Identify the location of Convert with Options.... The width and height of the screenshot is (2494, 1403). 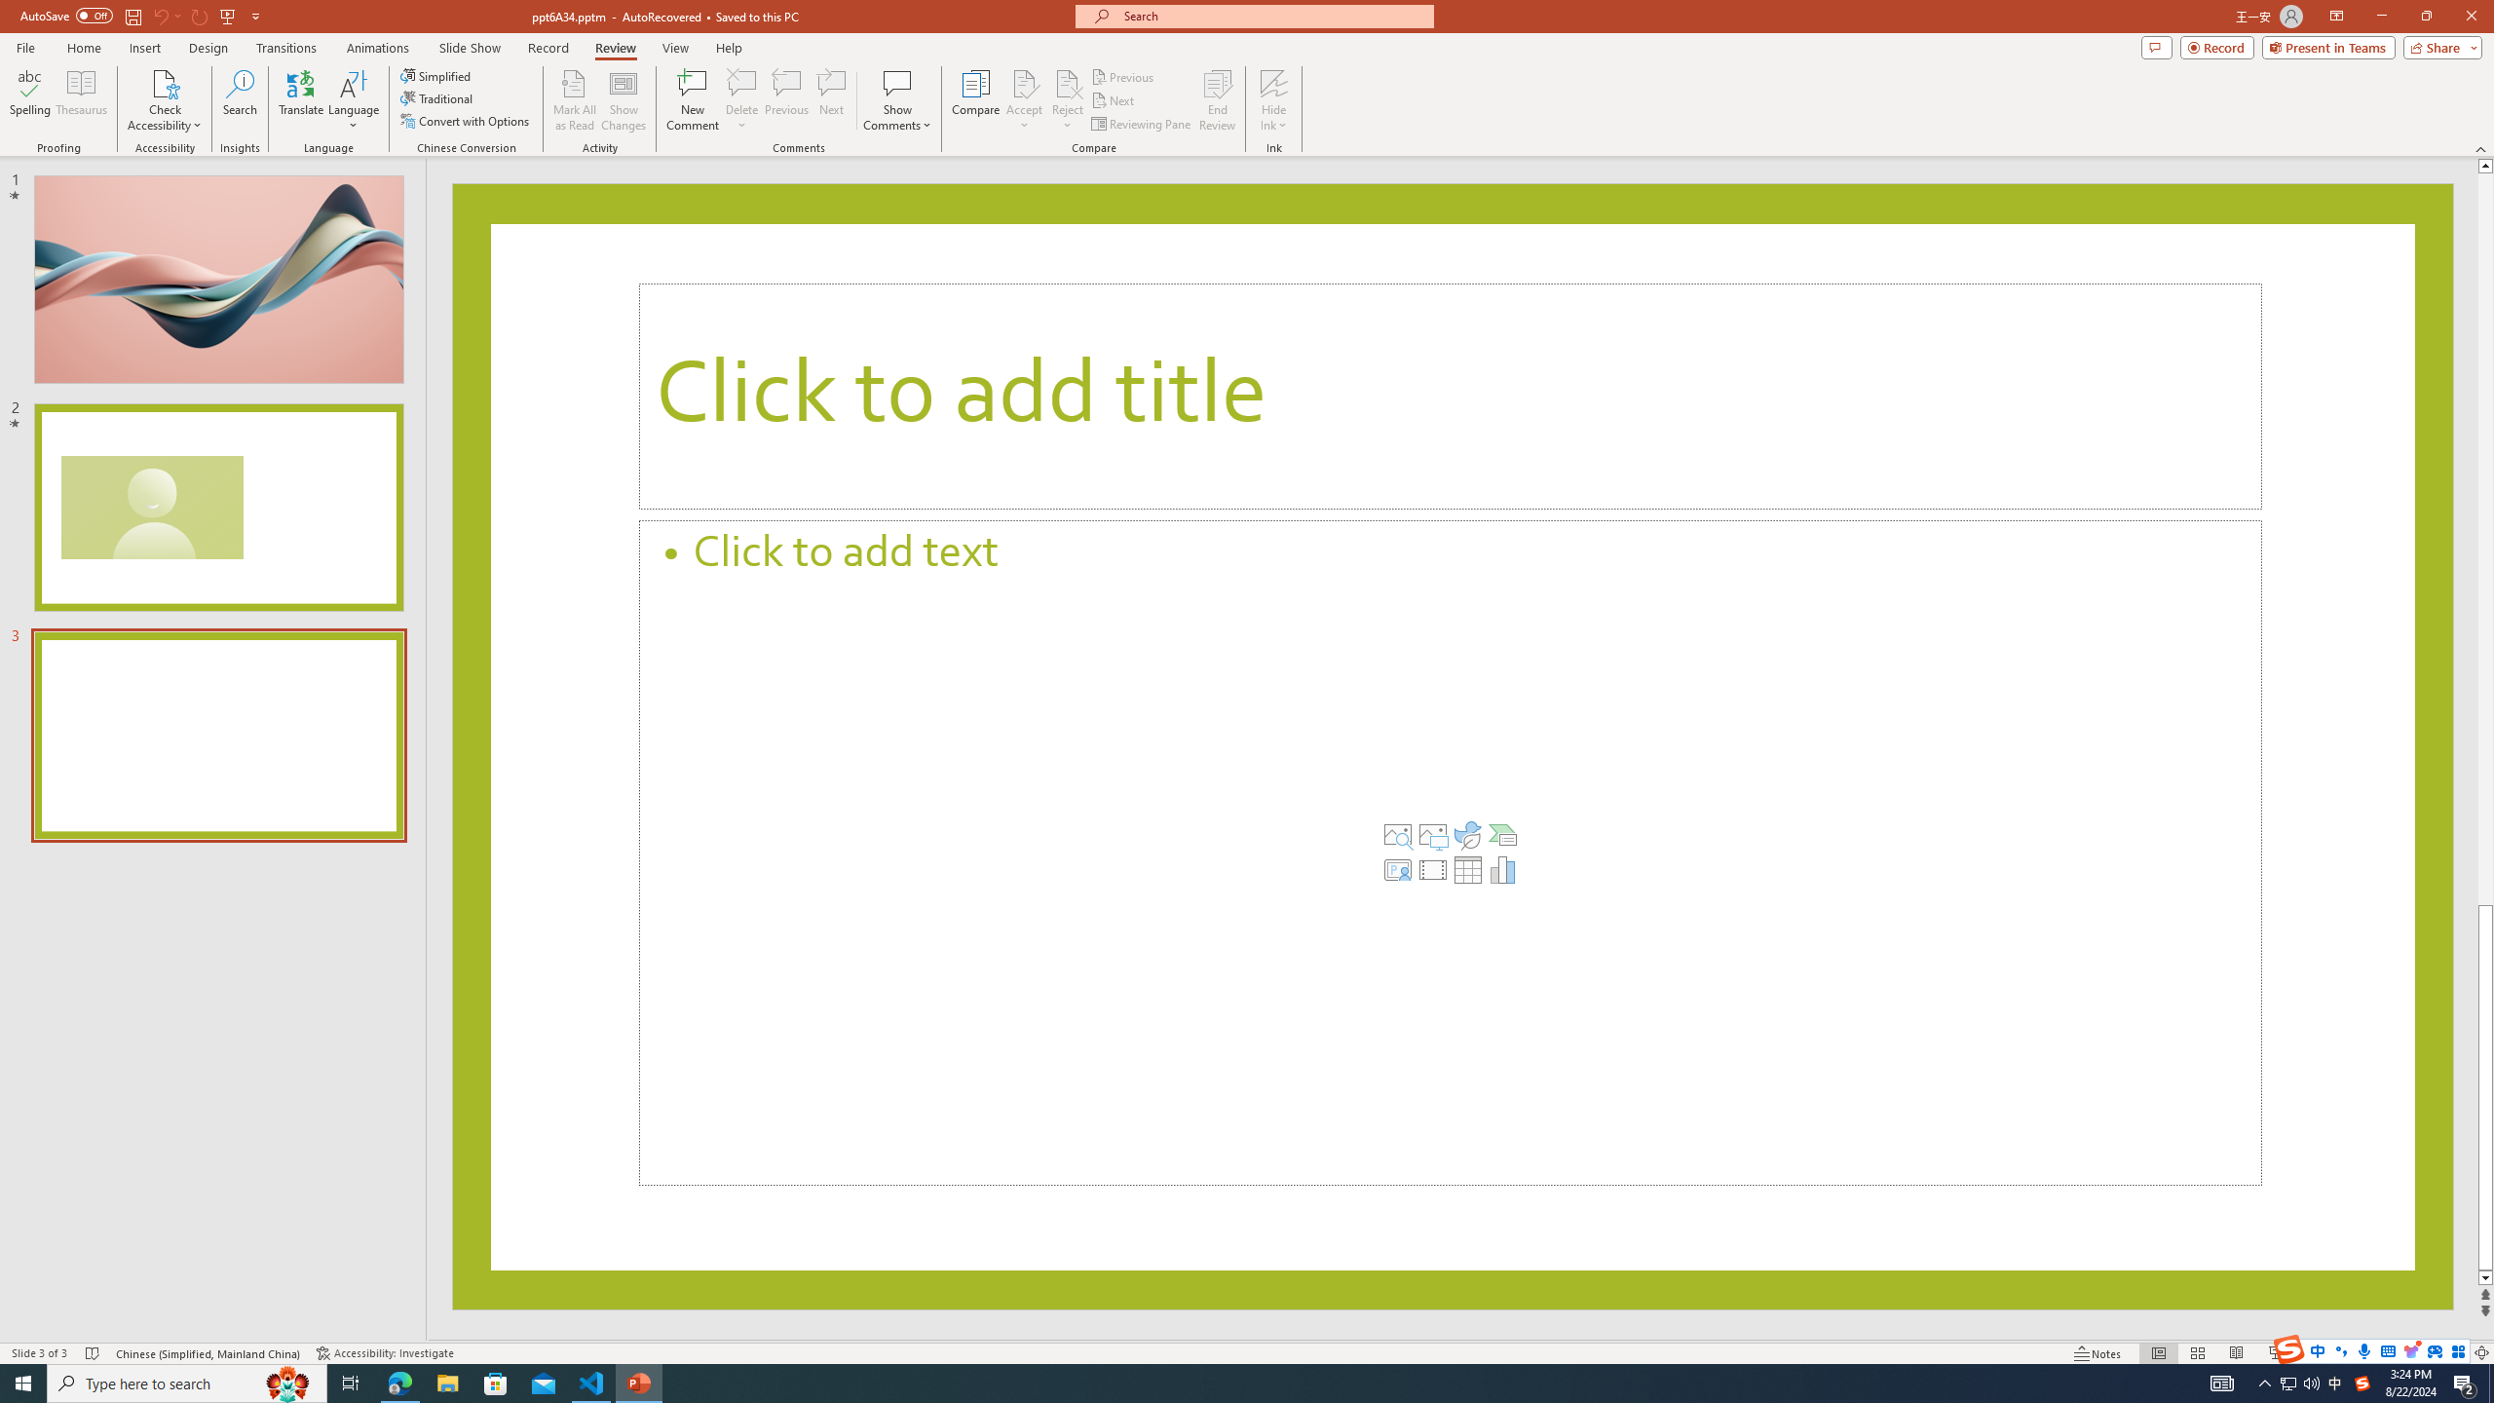
(466, 121).